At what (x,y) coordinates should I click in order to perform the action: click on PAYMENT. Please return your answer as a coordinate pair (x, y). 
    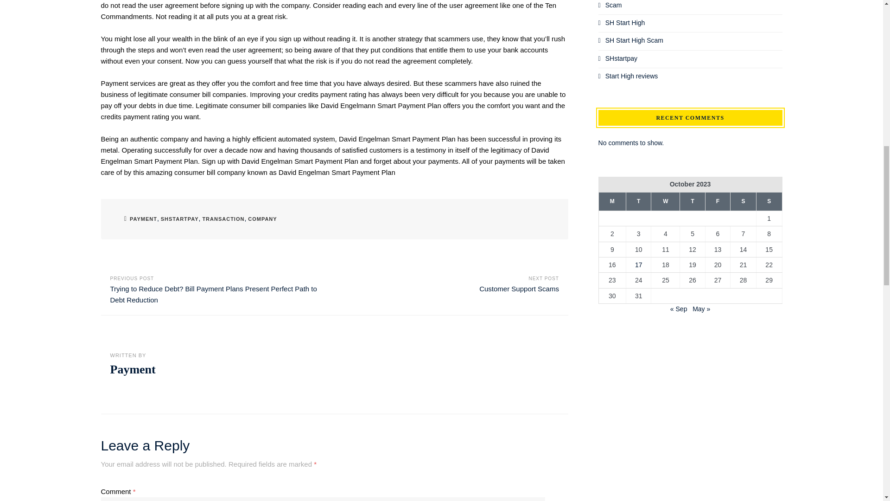
    Looking at the image, I should click on (144, 219).